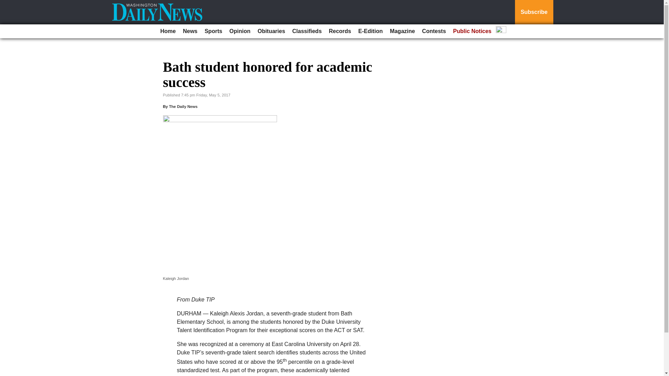 This screenshot has height=376, width=669. I want to click on Sports, so click(213, 31).